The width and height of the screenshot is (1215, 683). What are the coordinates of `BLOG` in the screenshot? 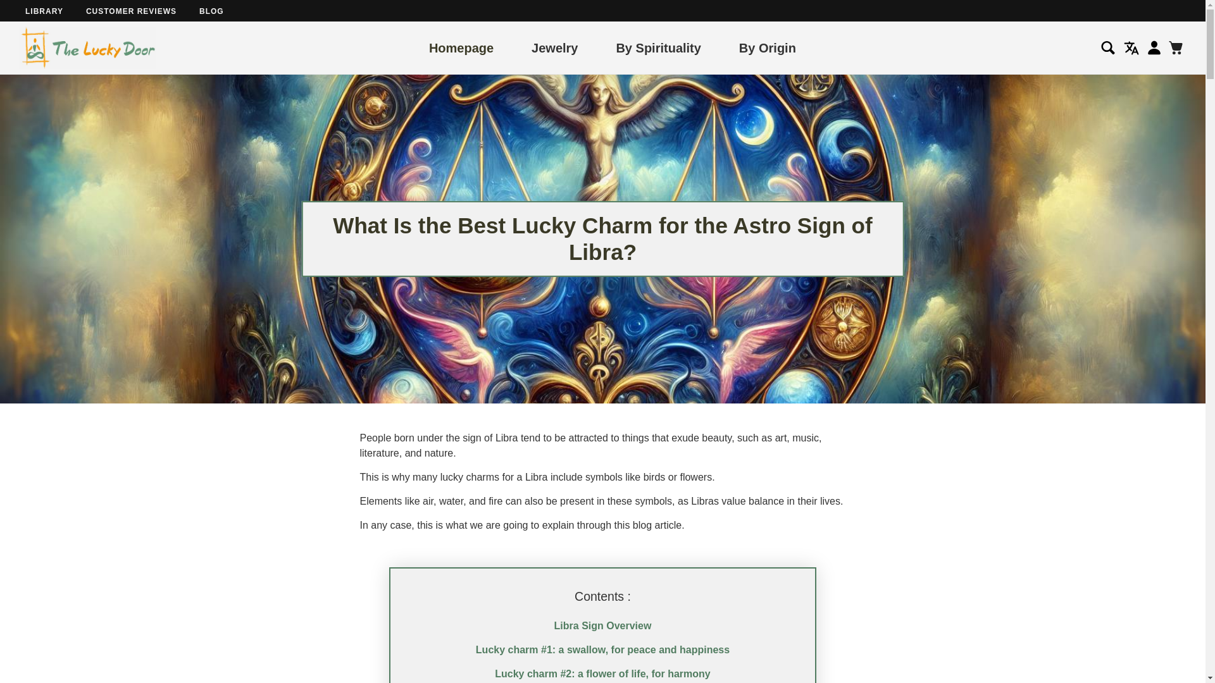 It's located at (211, 11).